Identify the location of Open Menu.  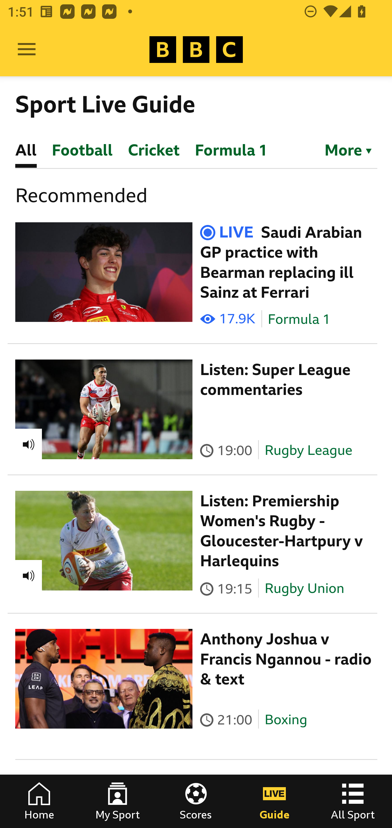
(27, 50).